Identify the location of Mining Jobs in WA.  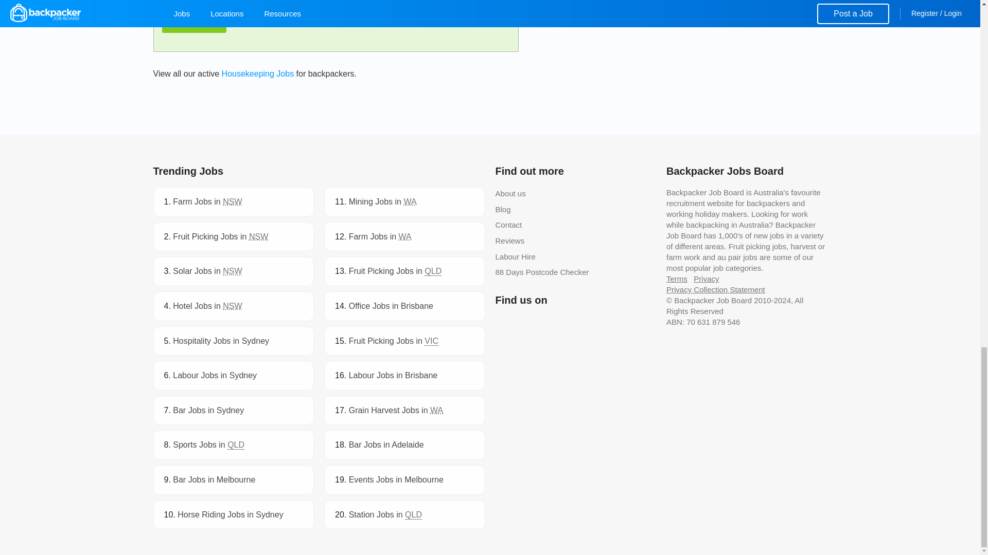
(383, 201).